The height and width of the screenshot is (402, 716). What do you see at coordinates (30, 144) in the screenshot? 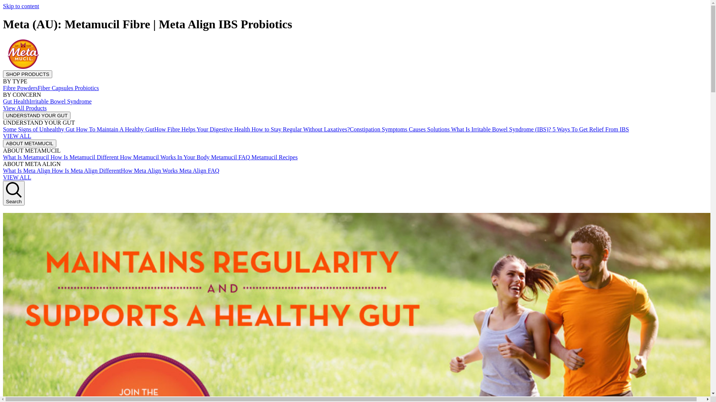
I see `ABOUT METAMUCIL` at bounding box center [30, 144].